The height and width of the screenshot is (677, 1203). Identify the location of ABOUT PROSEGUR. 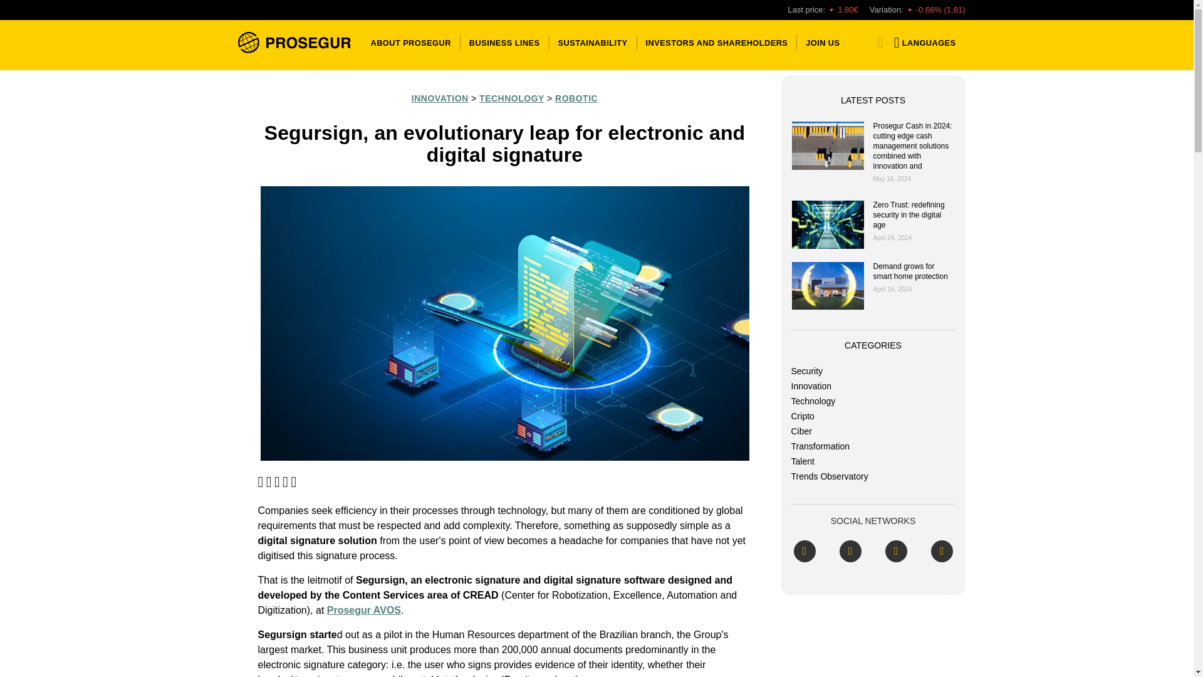
(410, 42).